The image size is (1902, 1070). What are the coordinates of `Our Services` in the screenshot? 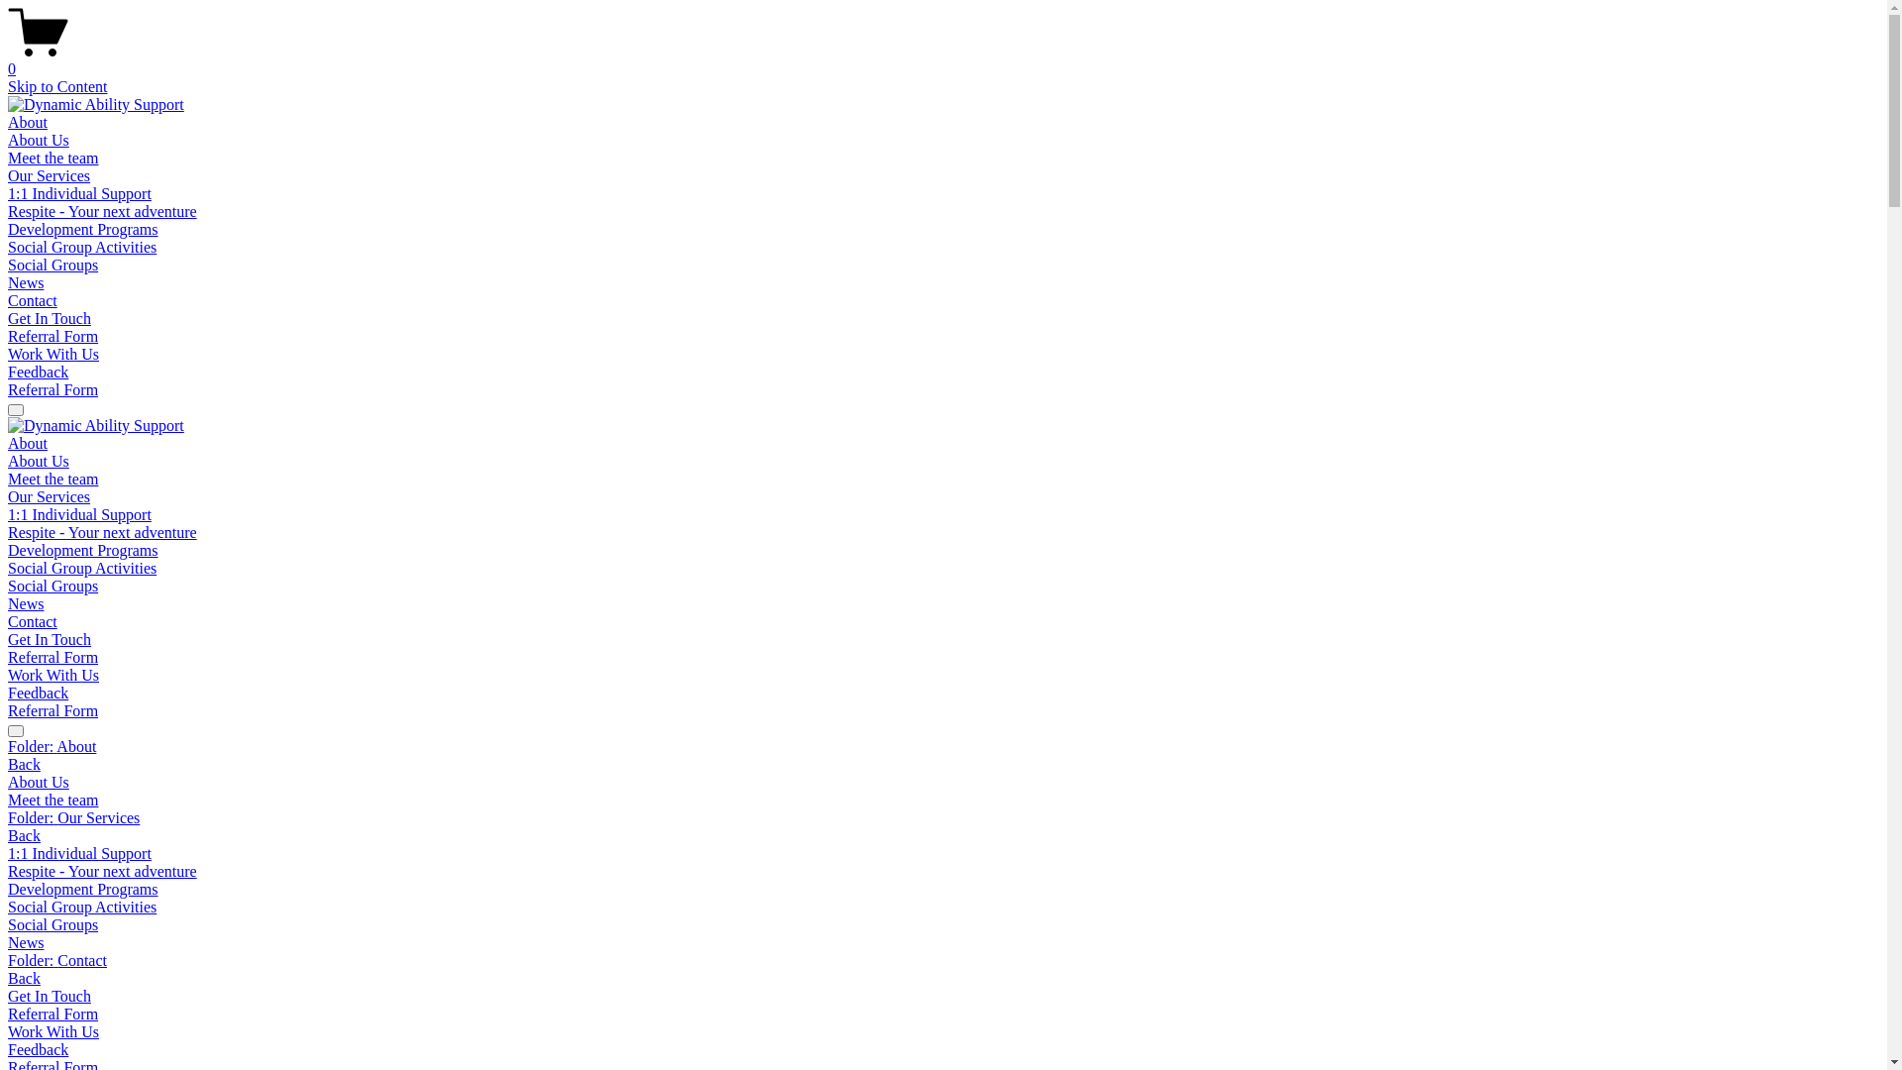 It's located at (50, 176).